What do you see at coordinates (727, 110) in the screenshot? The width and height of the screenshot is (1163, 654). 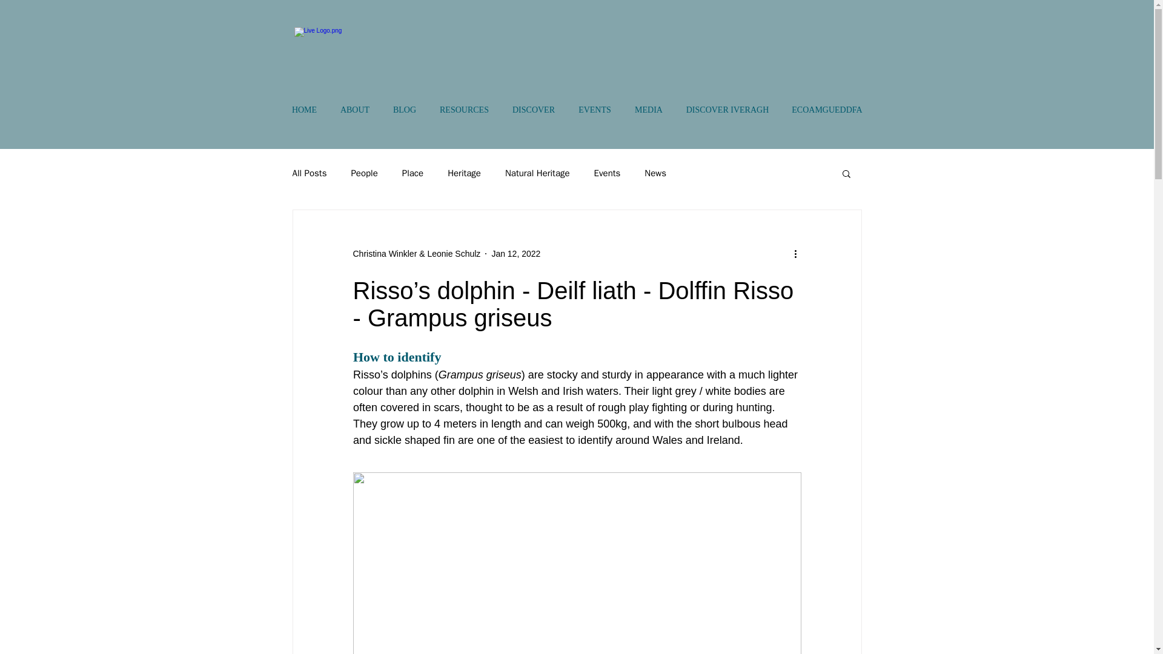 I see `DISCOVER IVERAGH` at bounding box center [727, 110].